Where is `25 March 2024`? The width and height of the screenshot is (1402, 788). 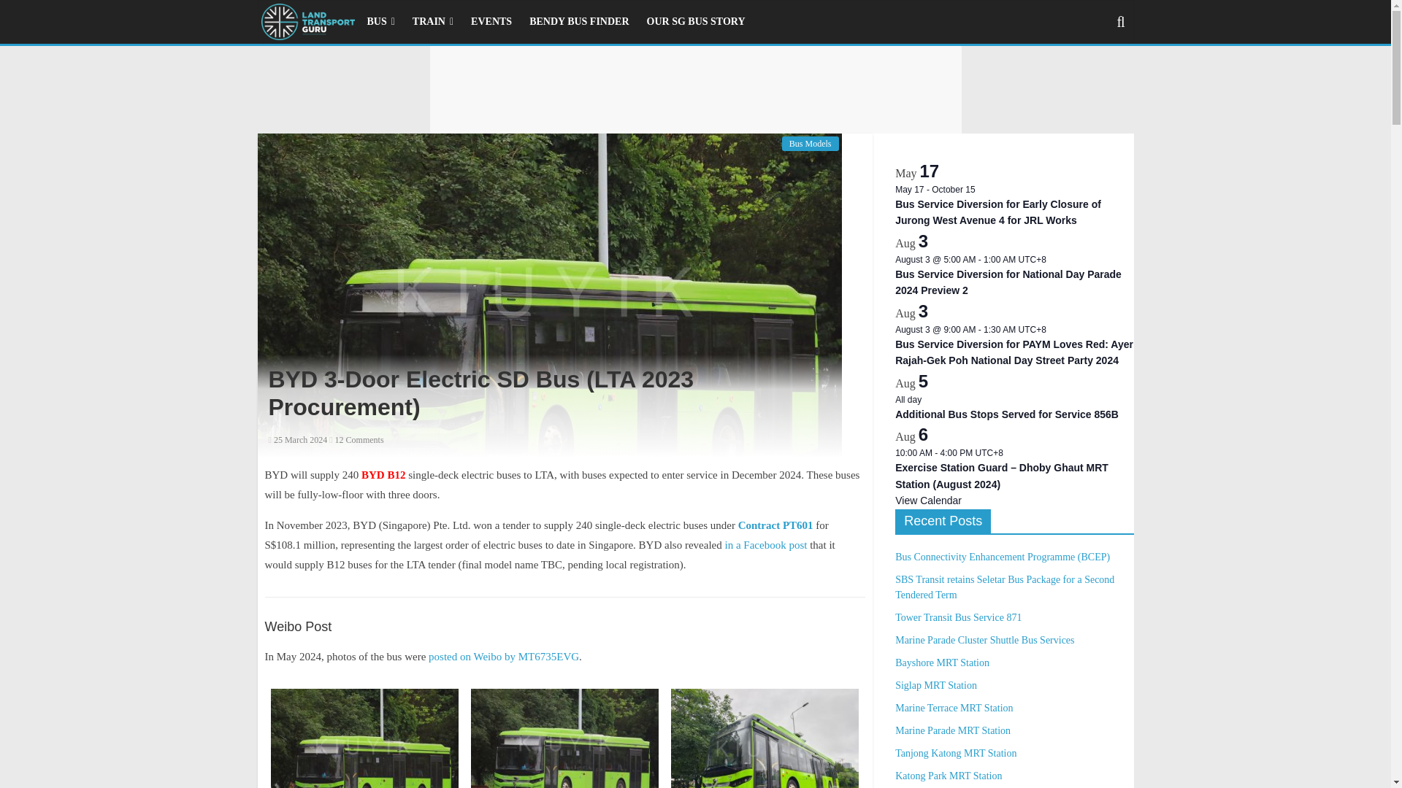 25 March 2024 is located at coordinates (298, 440).